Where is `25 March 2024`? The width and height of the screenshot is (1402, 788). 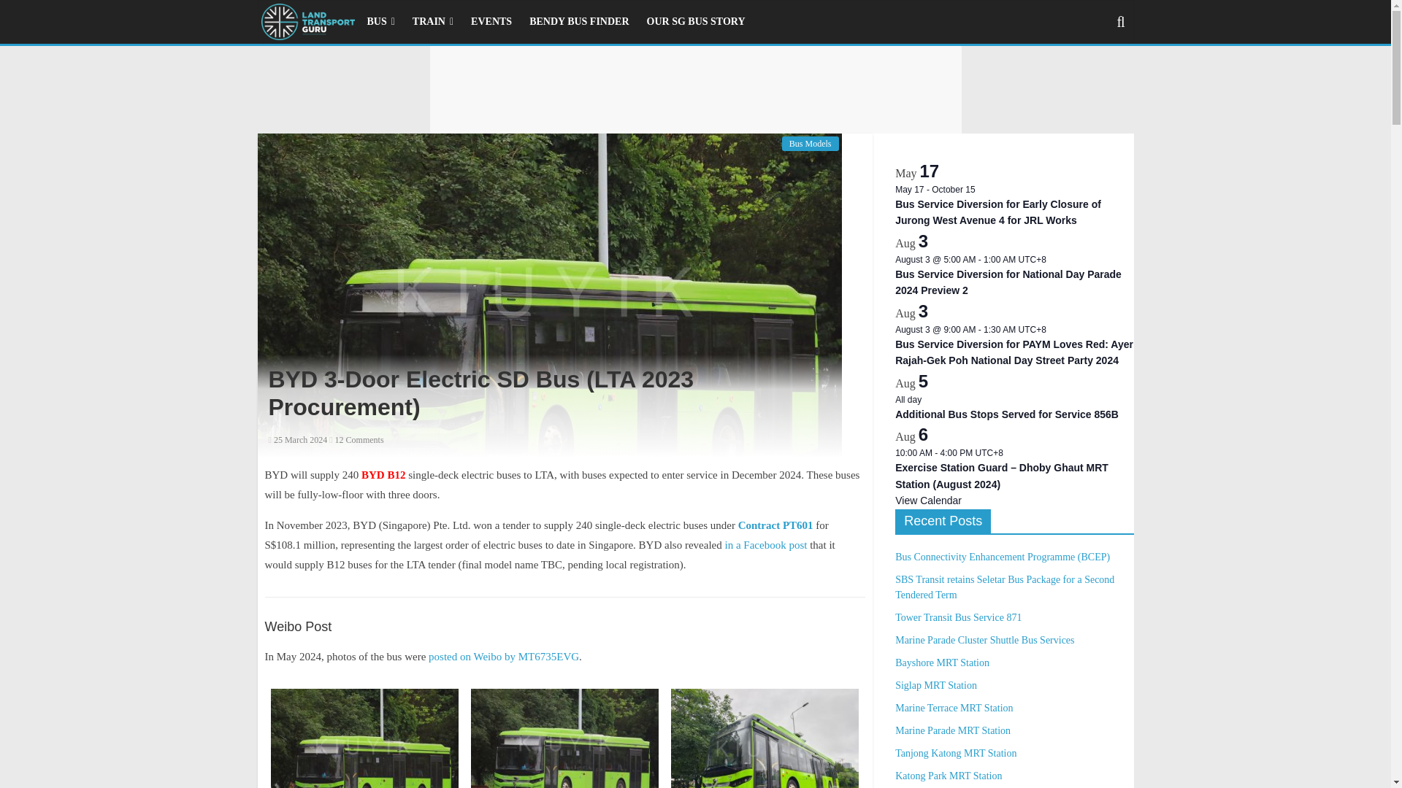 25 March 2024 is located at coordinates (298, 440).